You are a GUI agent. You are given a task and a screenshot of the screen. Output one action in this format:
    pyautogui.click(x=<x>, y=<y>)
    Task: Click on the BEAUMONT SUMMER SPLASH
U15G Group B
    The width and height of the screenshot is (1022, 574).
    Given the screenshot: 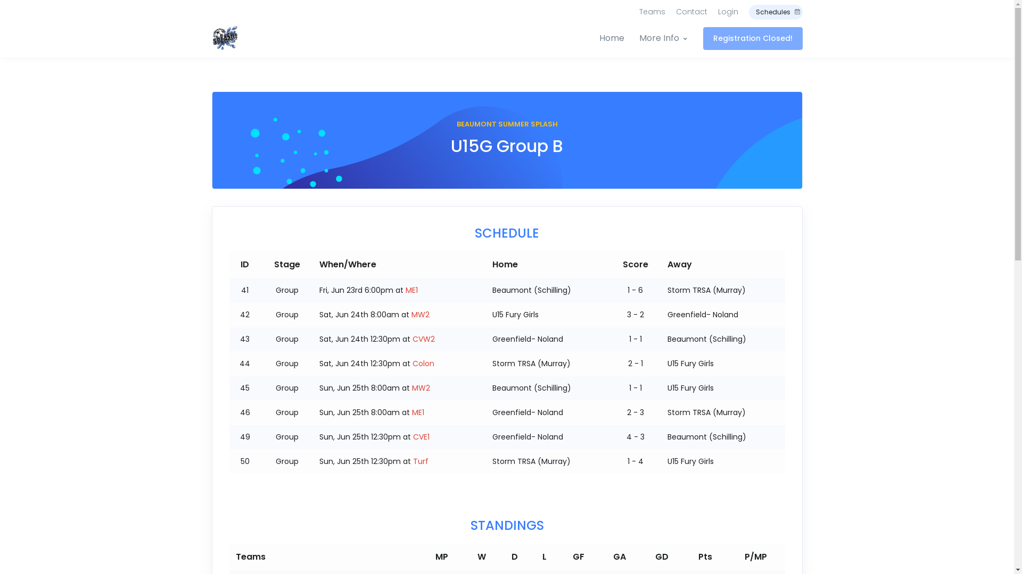 What is the action you would take?
    pyautogui.click(x=507, y=140)
    